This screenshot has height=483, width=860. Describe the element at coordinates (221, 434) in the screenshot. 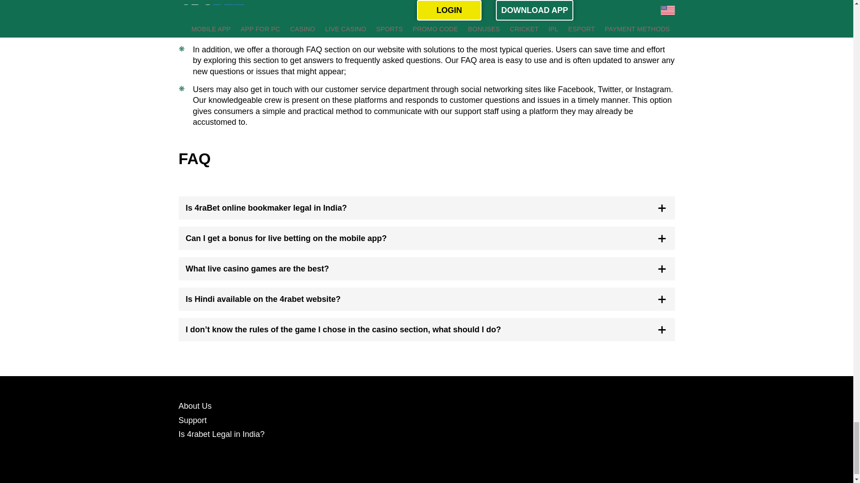

I see `Is 4rabet Legal in India?` at that location.